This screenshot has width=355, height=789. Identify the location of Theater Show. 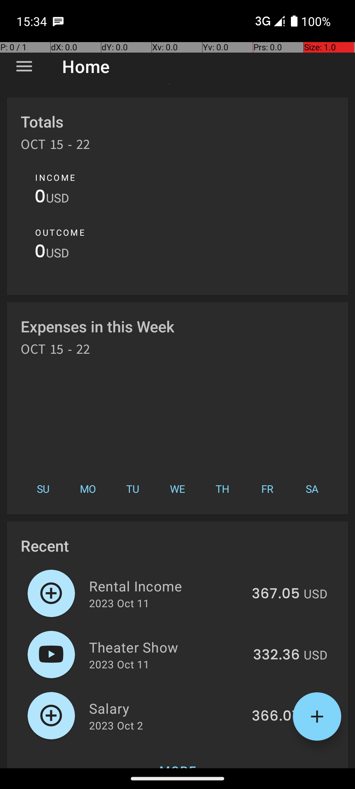
(167, 647).